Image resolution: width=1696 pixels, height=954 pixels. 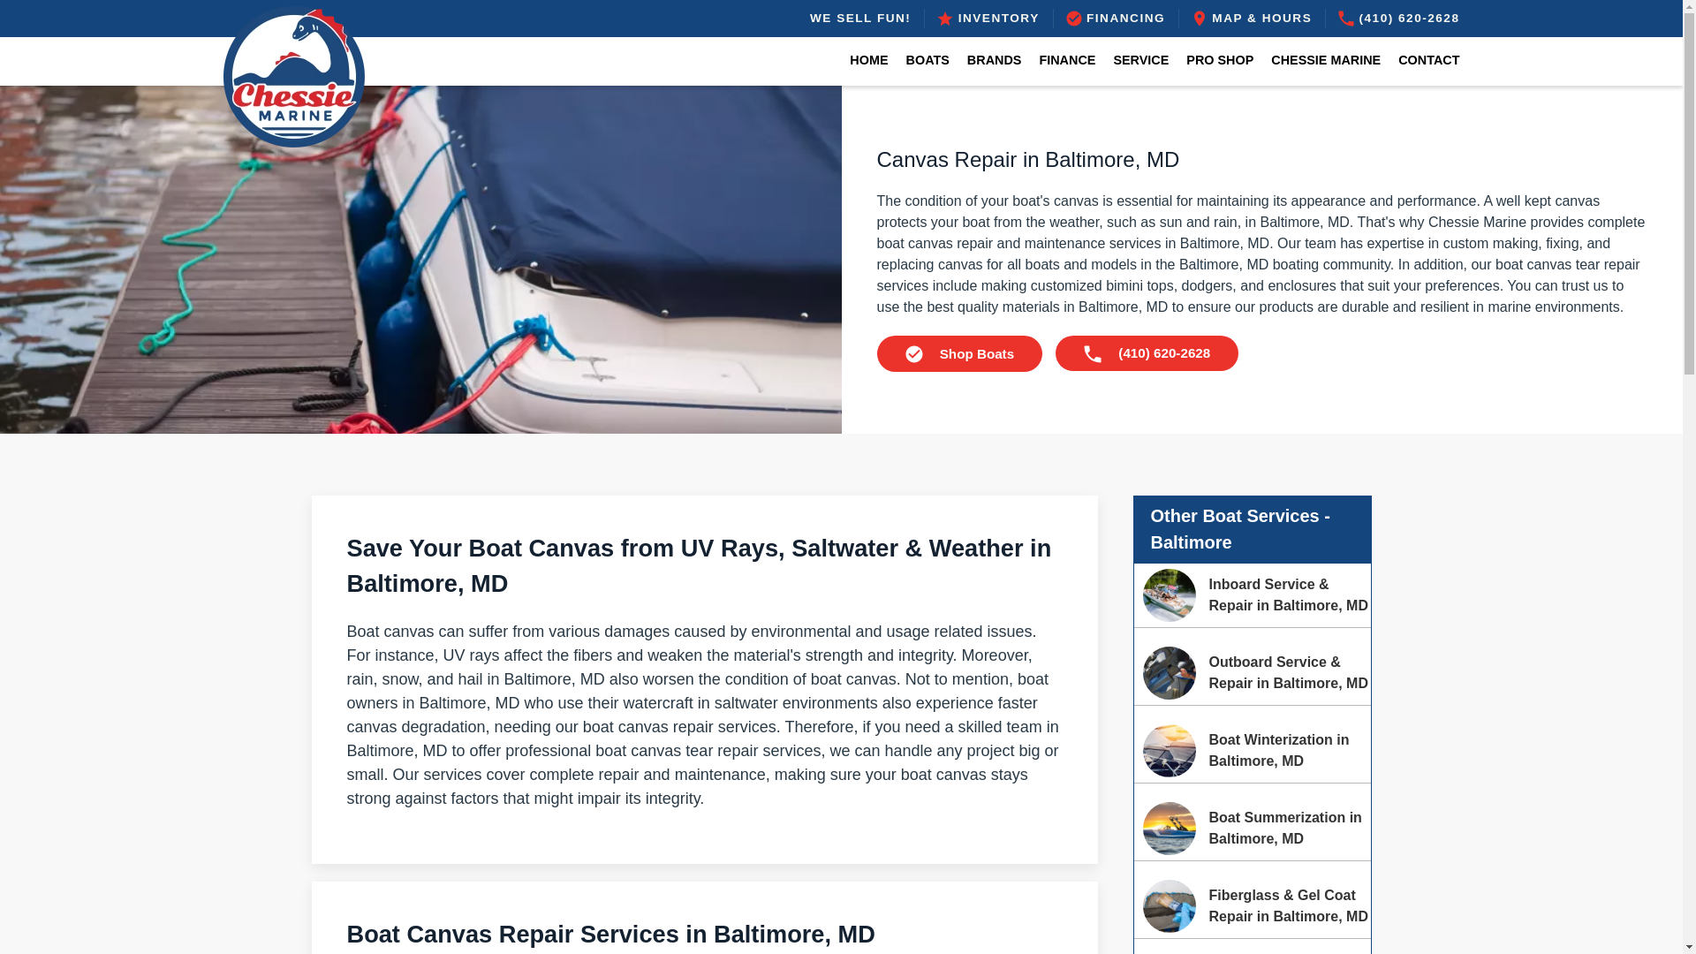 What do you see at coordinates (988, 18) in the screenshot?
I see ` INVENTORY` at bounding box center [988, 18].